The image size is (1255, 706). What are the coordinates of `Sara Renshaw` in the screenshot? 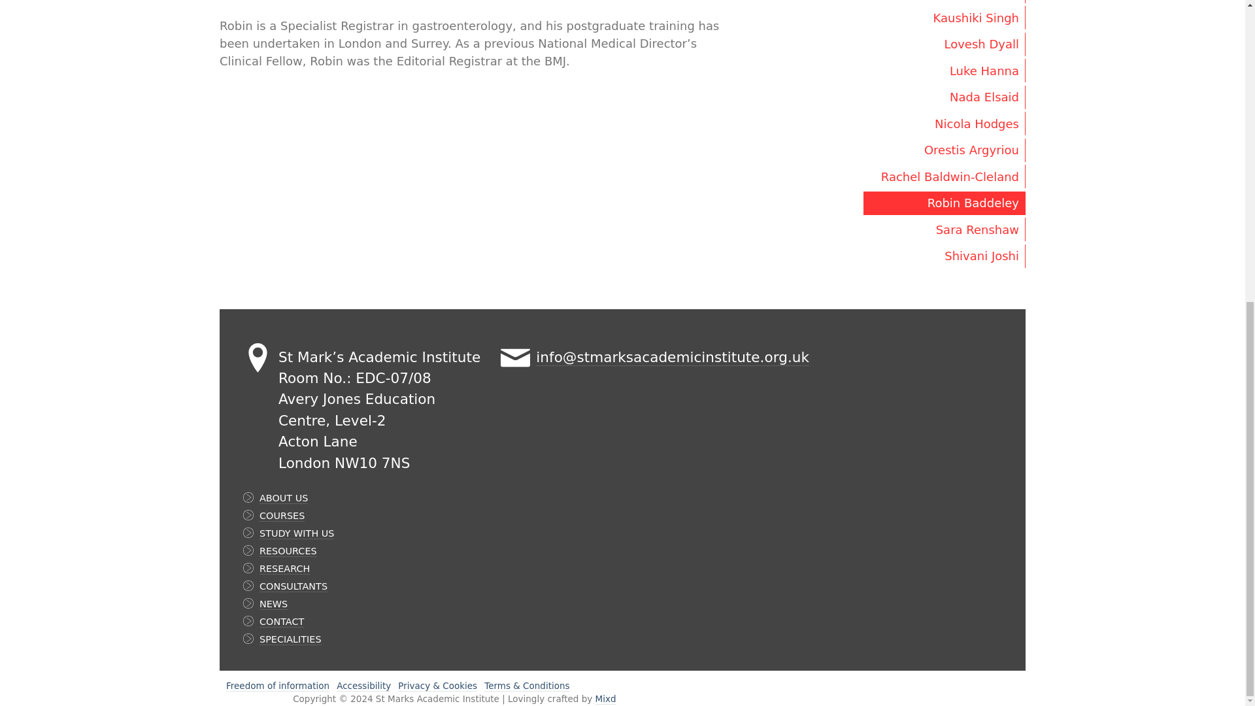 It's located at (944, 229).